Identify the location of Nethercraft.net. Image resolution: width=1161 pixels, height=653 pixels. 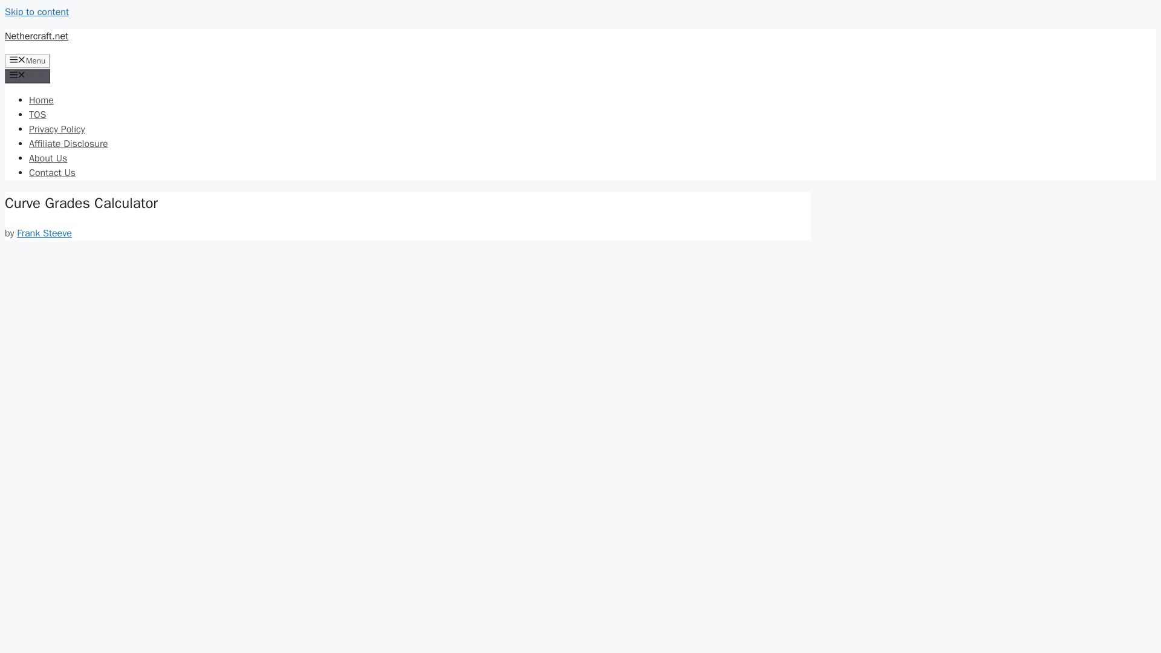
(36, 36).